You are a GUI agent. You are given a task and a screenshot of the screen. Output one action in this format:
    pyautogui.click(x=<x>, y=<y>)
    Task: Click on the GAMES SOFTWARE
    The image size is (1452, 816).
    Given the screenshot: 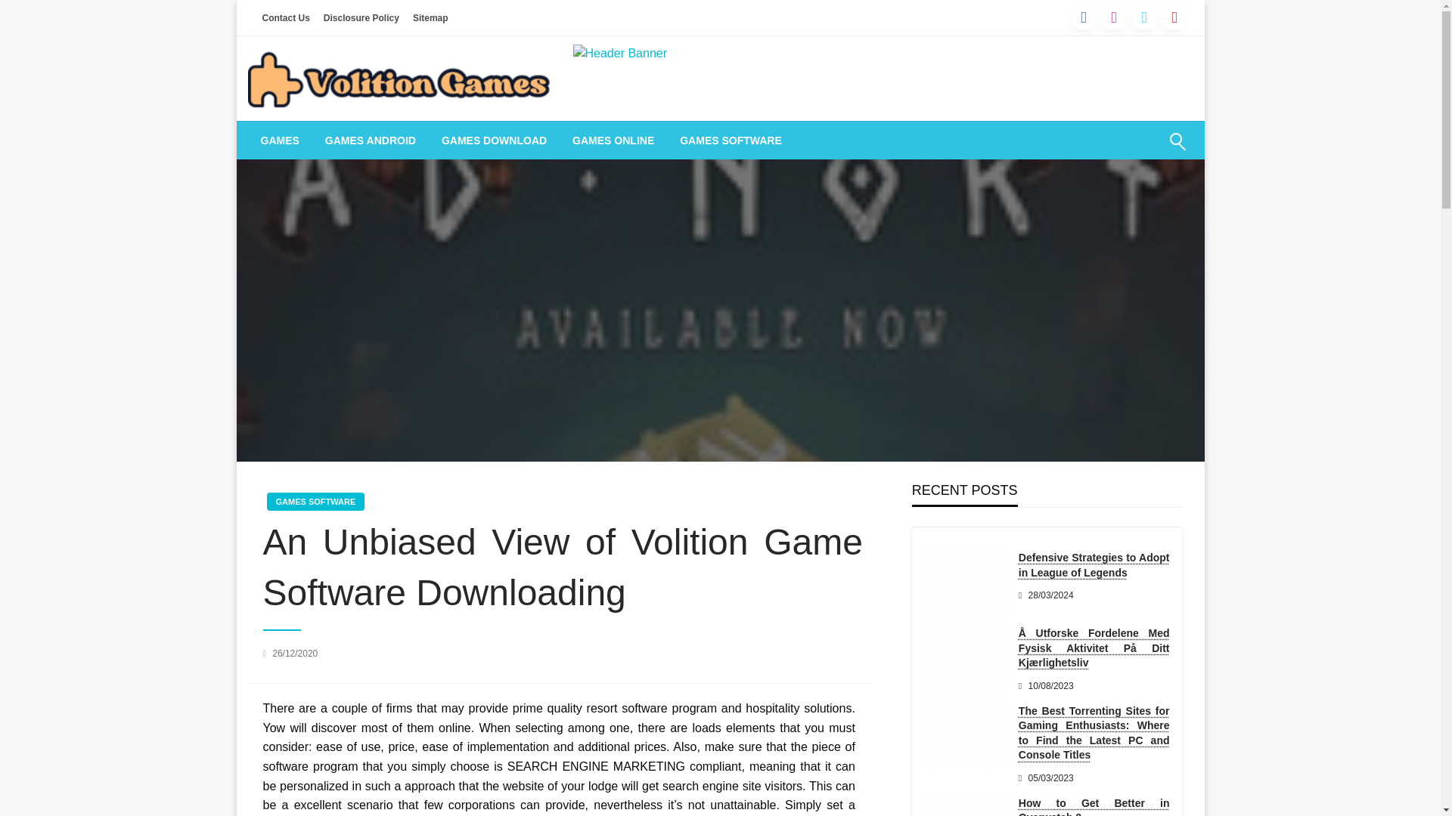 What is the action you would take?
    pyautogui.click(x=731, y=140)
    